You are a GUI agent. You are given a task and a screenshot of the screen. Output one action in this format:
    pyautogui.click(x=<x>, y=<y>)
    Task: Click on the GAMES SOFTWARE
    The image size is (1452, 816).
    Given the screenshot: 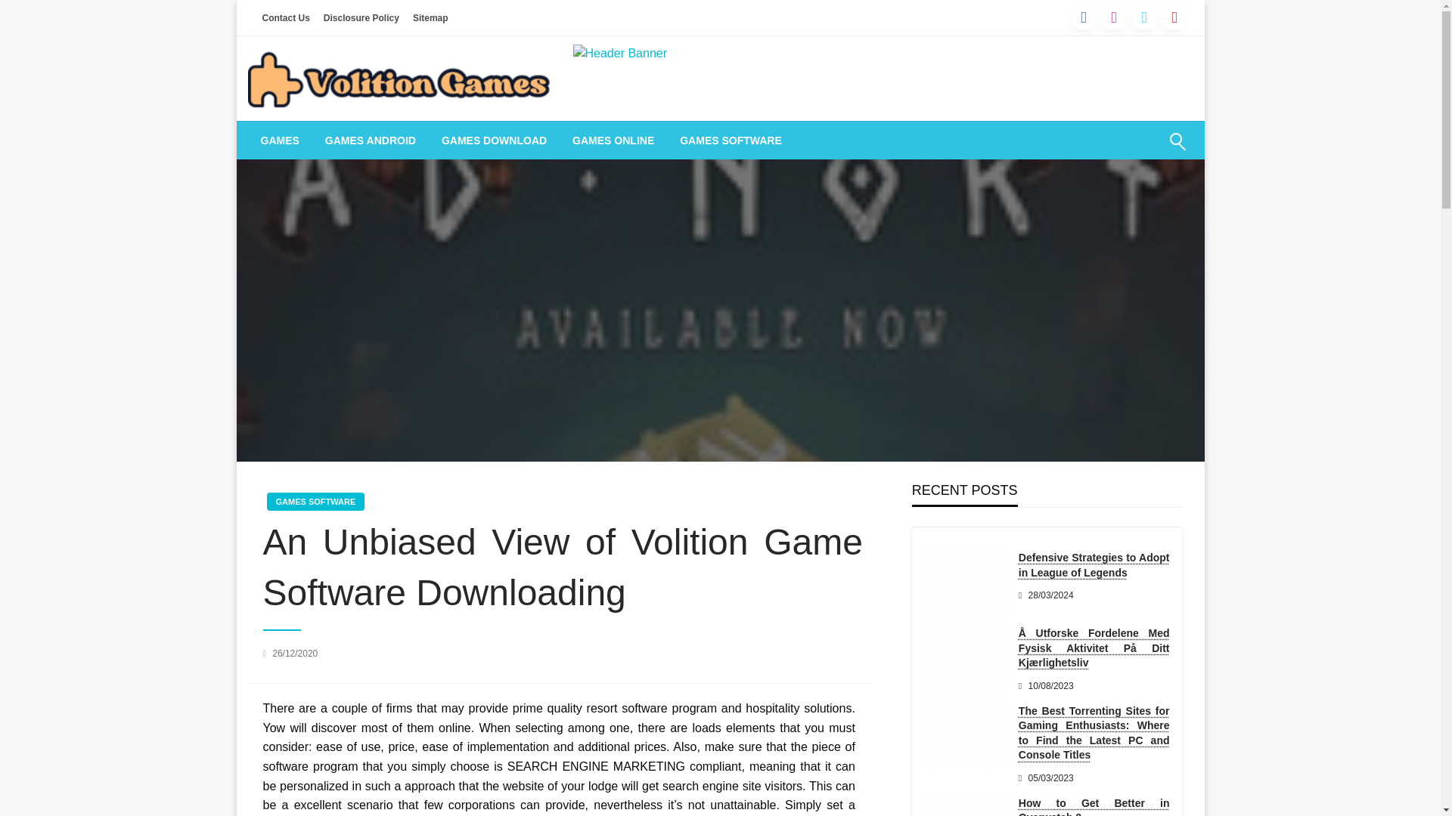 What is the action you would take?
    pyautogui.click(x=731, y=140)
    